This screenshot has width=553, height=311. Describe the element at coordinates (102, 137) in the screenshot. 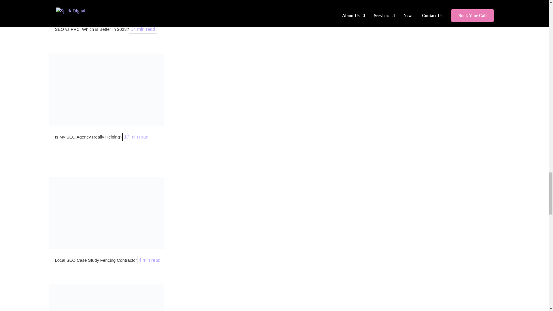

I see `Is My SEO Agency Really Helping?17 min read` at that location.